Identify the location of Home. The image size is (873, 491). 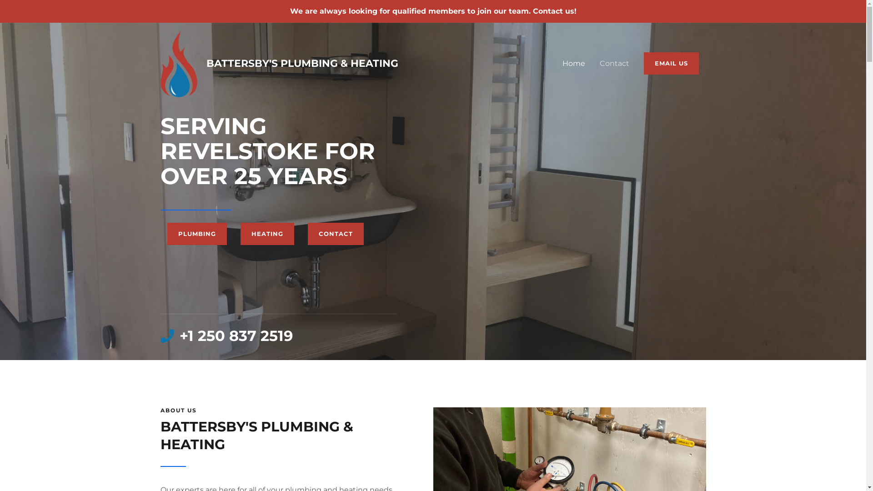
(573, 64).